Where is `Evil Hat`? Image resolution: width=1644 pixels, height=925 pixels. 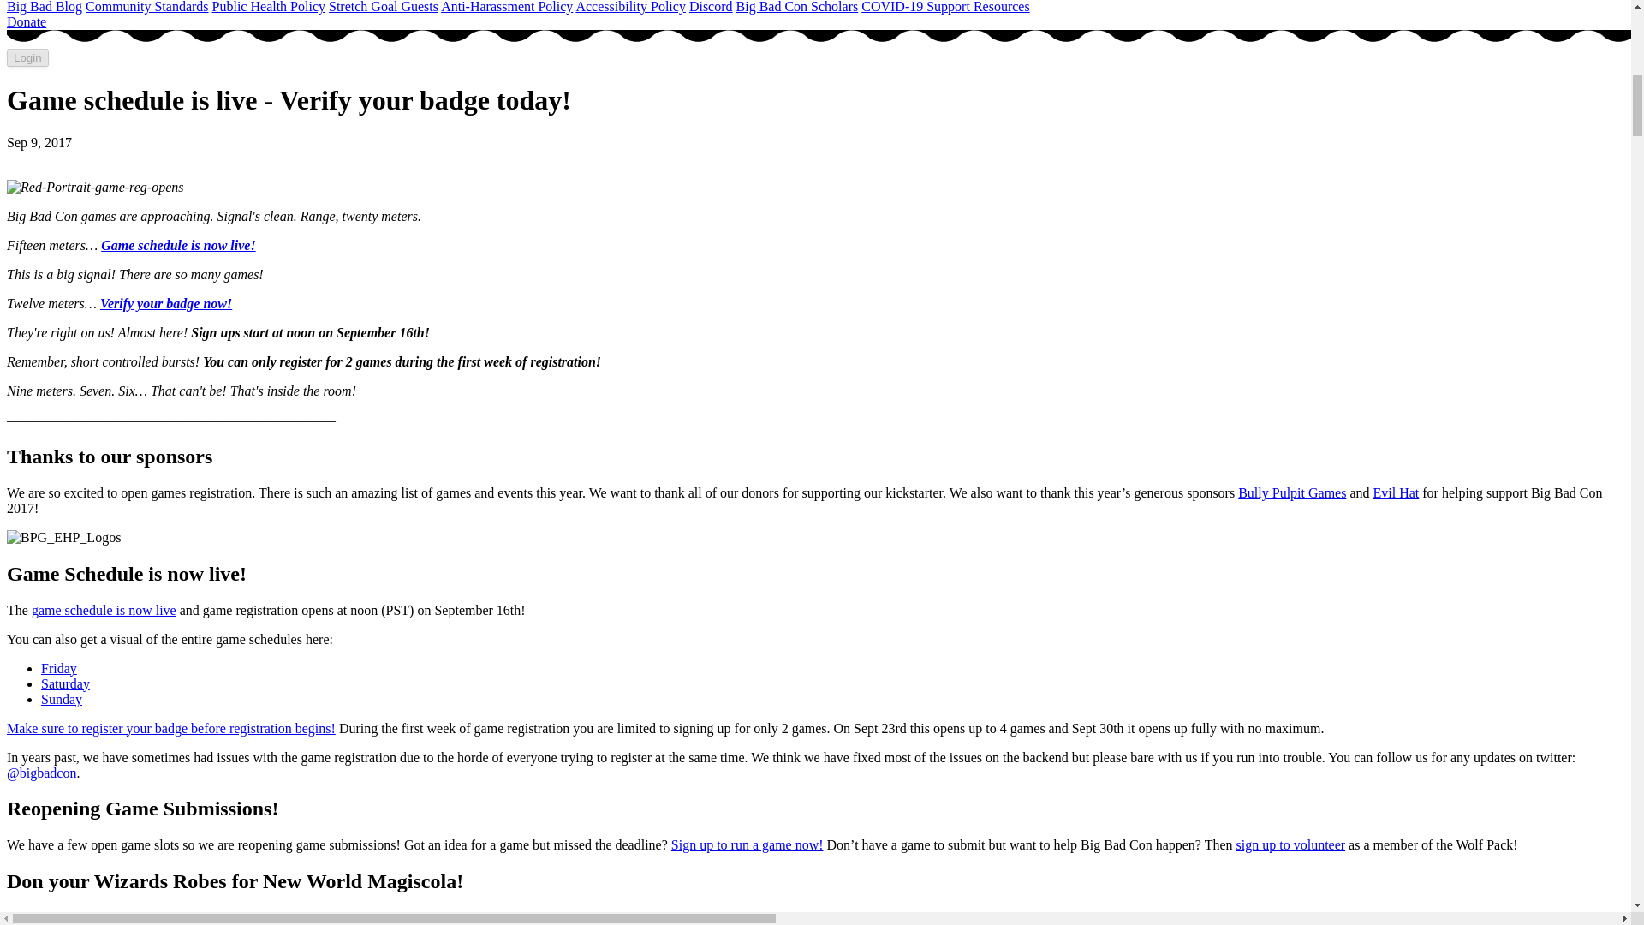 Evil Hat is located at coordinates (1396, 493).